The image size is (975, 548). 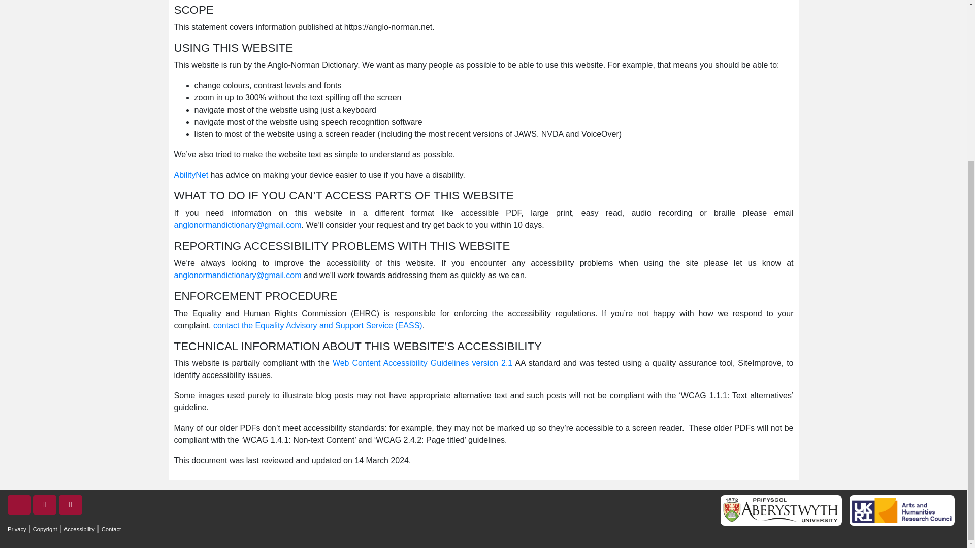 What do you see at coordinates (45, 505) in the screenshot?
I see `Find us on Facebook` at bounding box center [45, 505].